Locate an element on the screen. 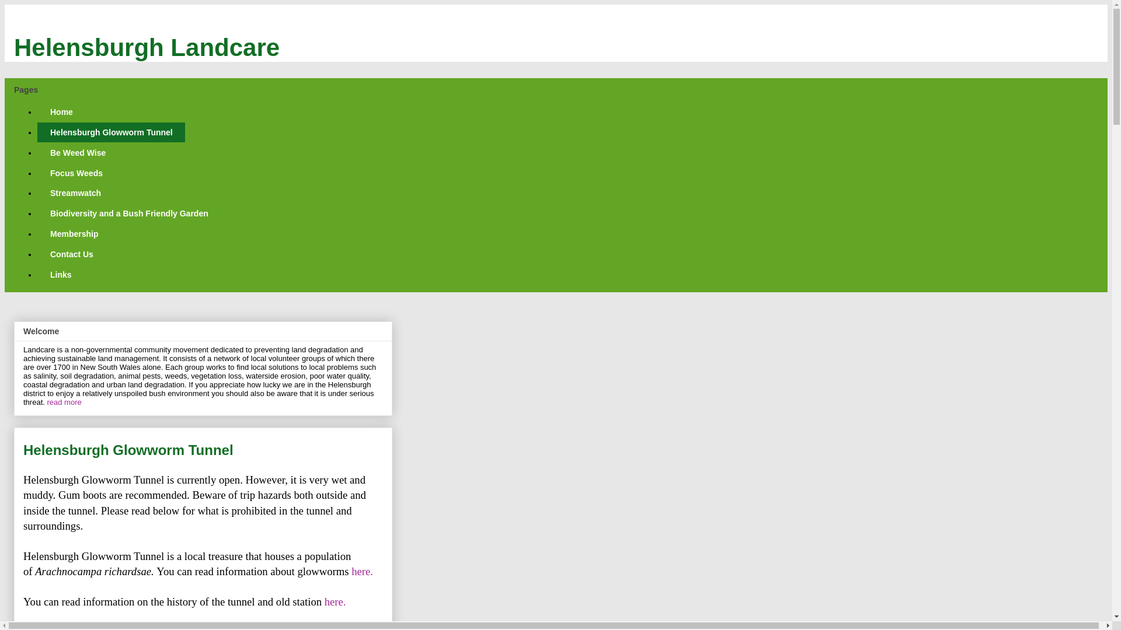 Image resolution: width=1121 pixels, height=630 pixels. Streamwatch is located at coordinates (75, 194).